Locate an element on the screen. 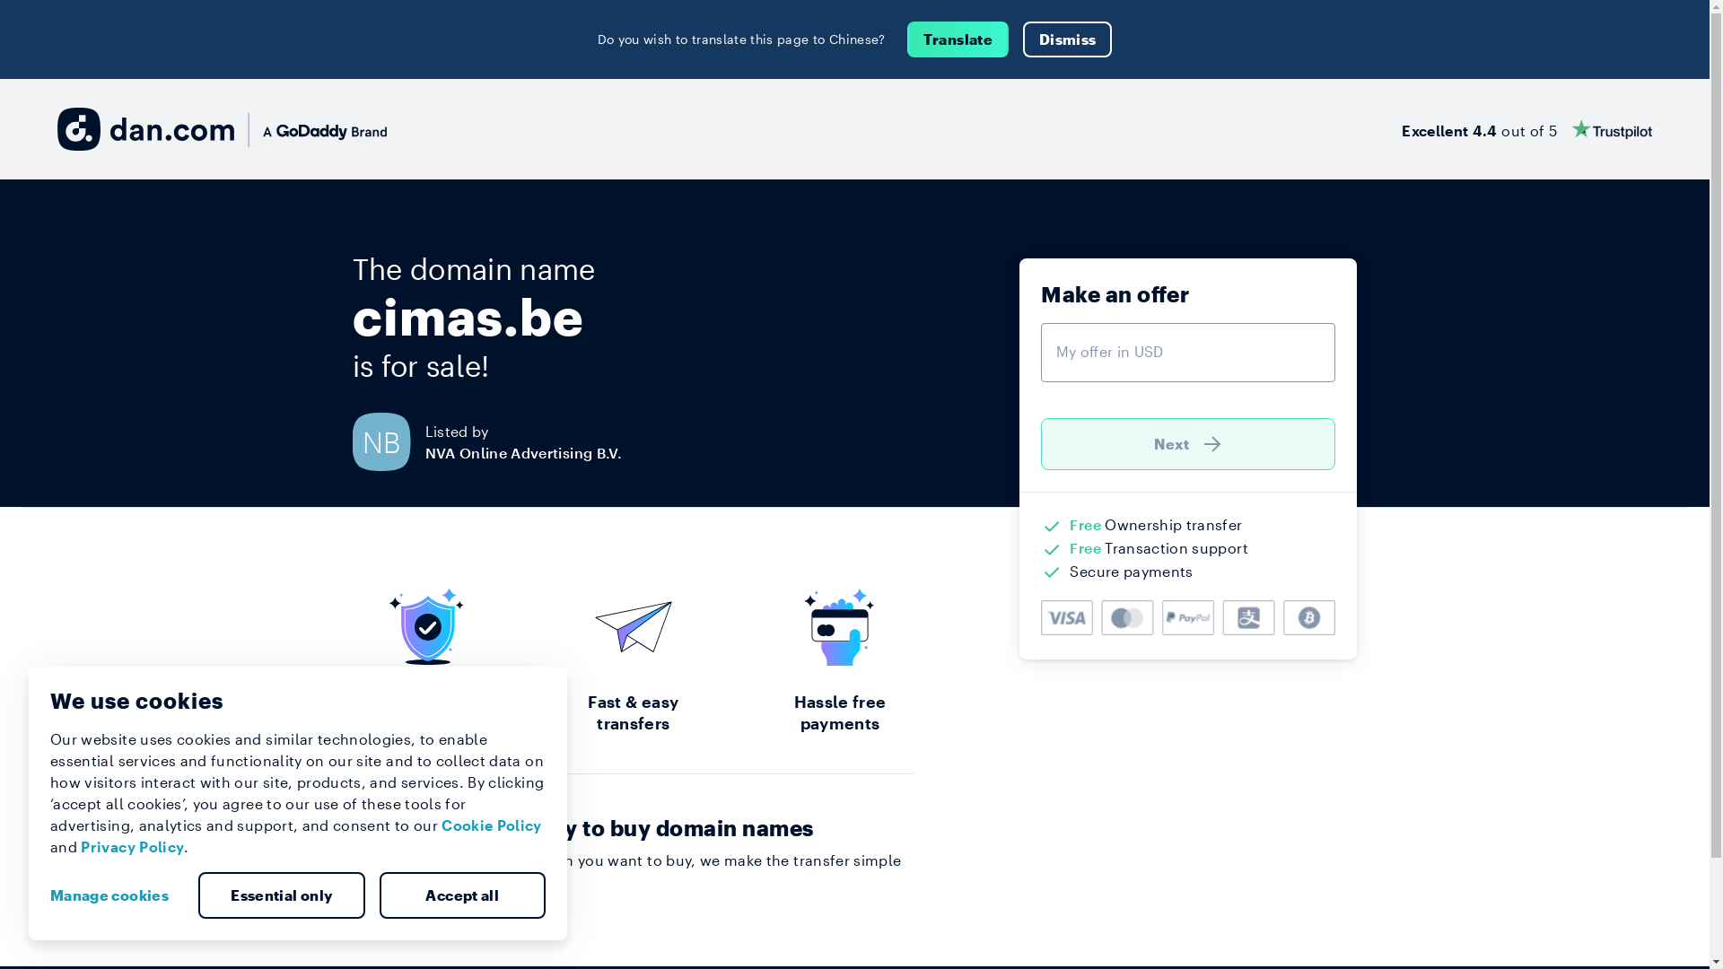 This screenshot has height=969, width=1723. Translate is located at coordinates (958, 39).